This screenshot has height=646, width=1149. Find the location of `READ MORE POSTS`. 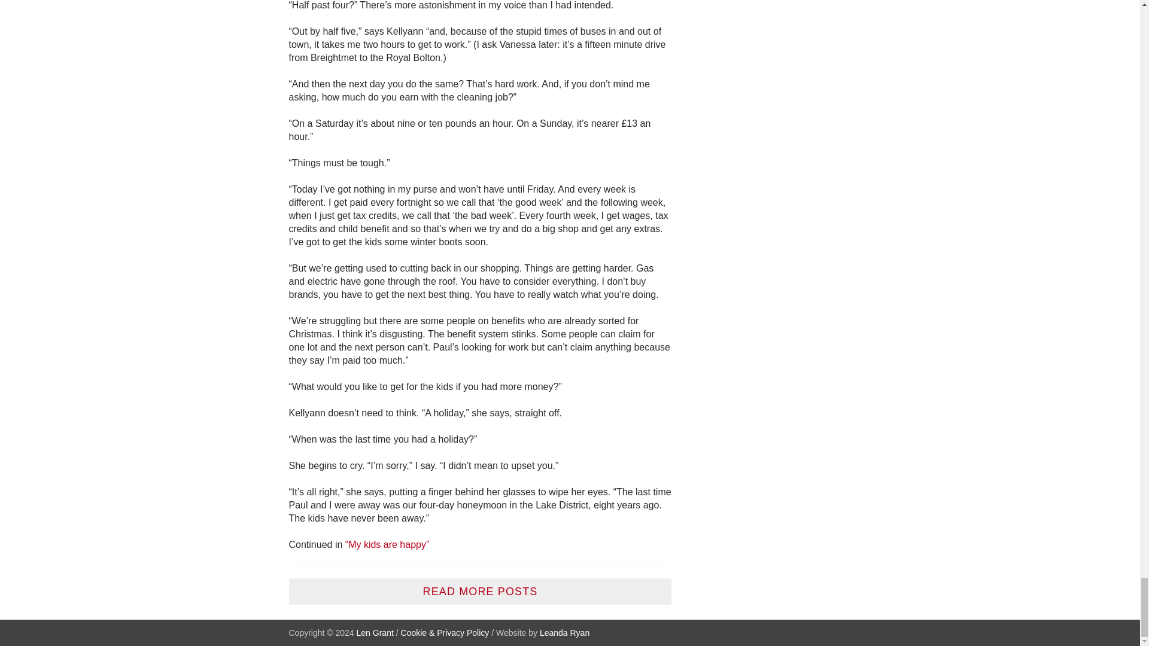

READ MORE POSTS is located at coordinates (479, 591).